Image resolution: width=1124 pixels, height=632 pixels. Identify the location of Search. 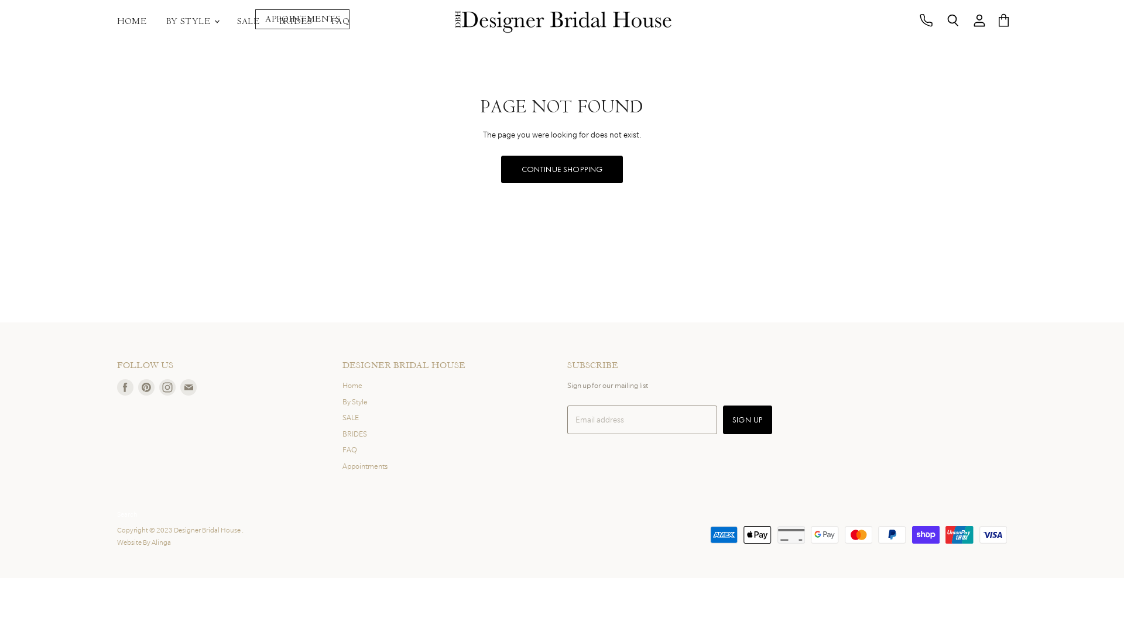
(953, 21).